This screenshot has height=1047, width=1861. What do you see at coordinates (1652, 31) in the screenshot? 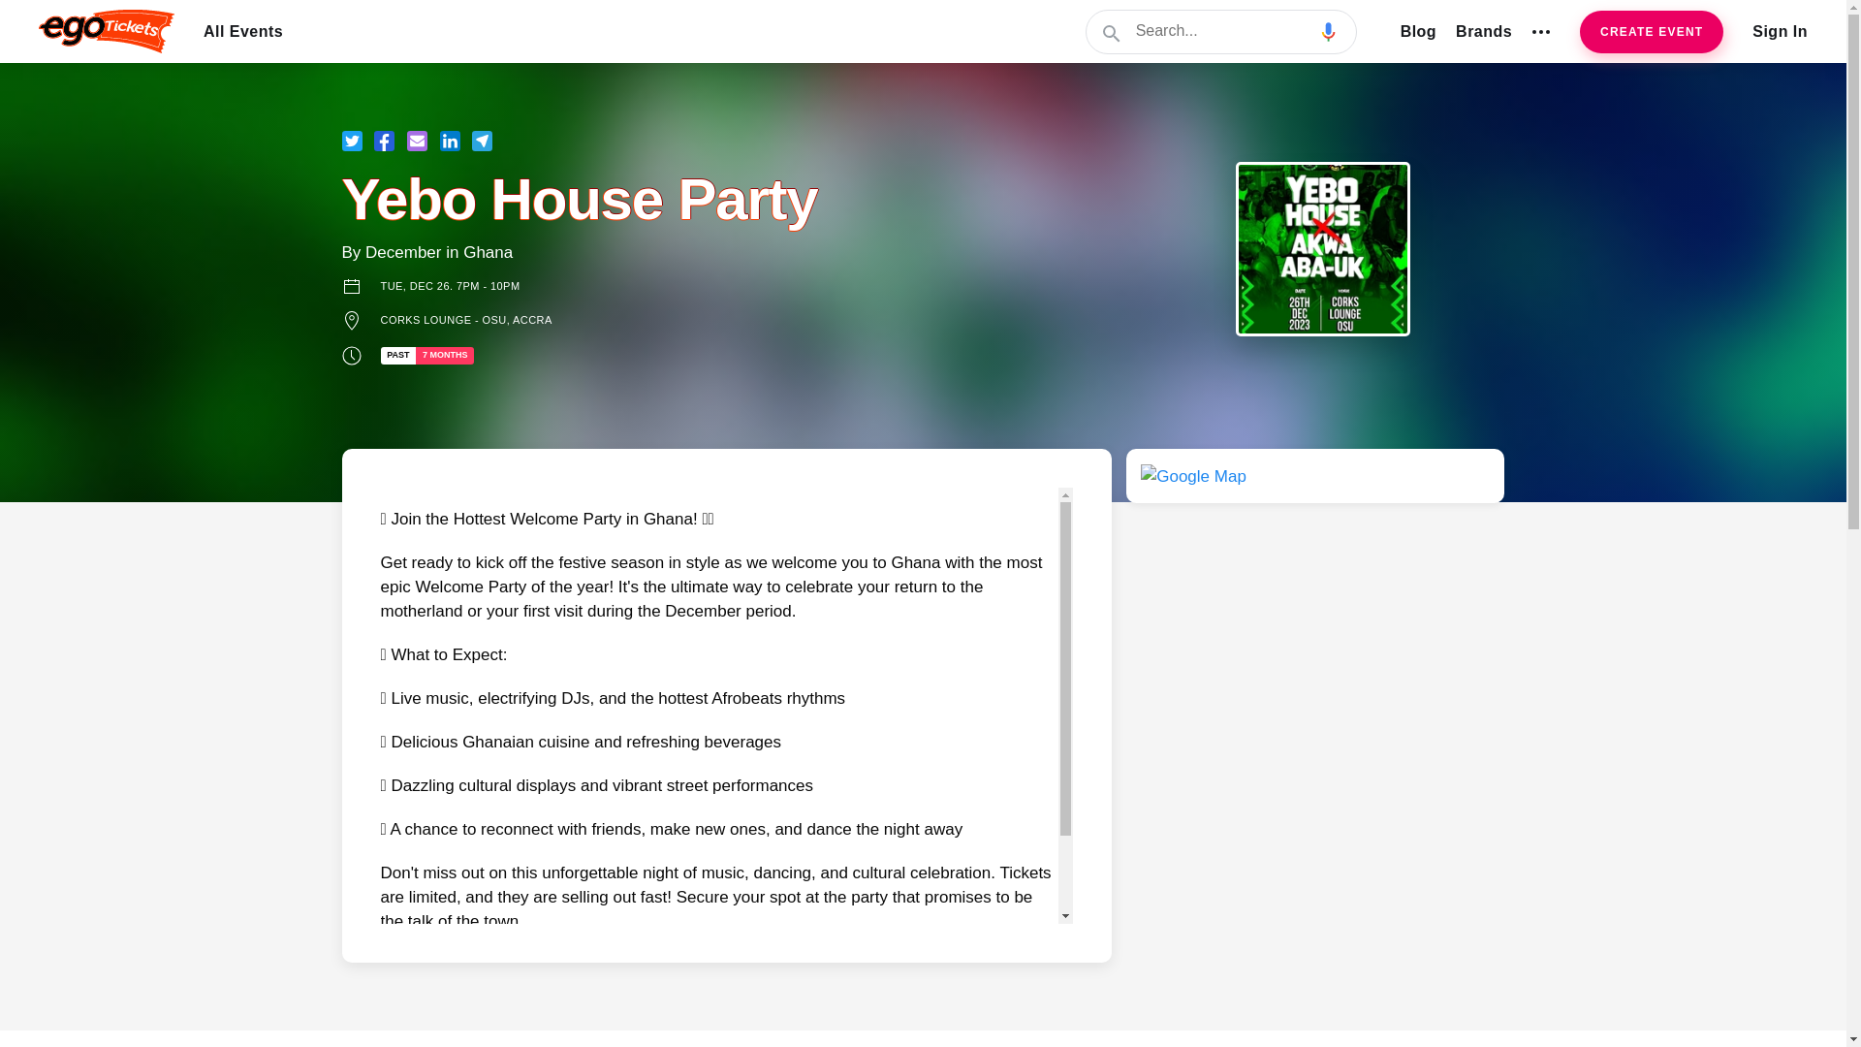
I see `Add your event for free` at bounding box center [1652, 31].